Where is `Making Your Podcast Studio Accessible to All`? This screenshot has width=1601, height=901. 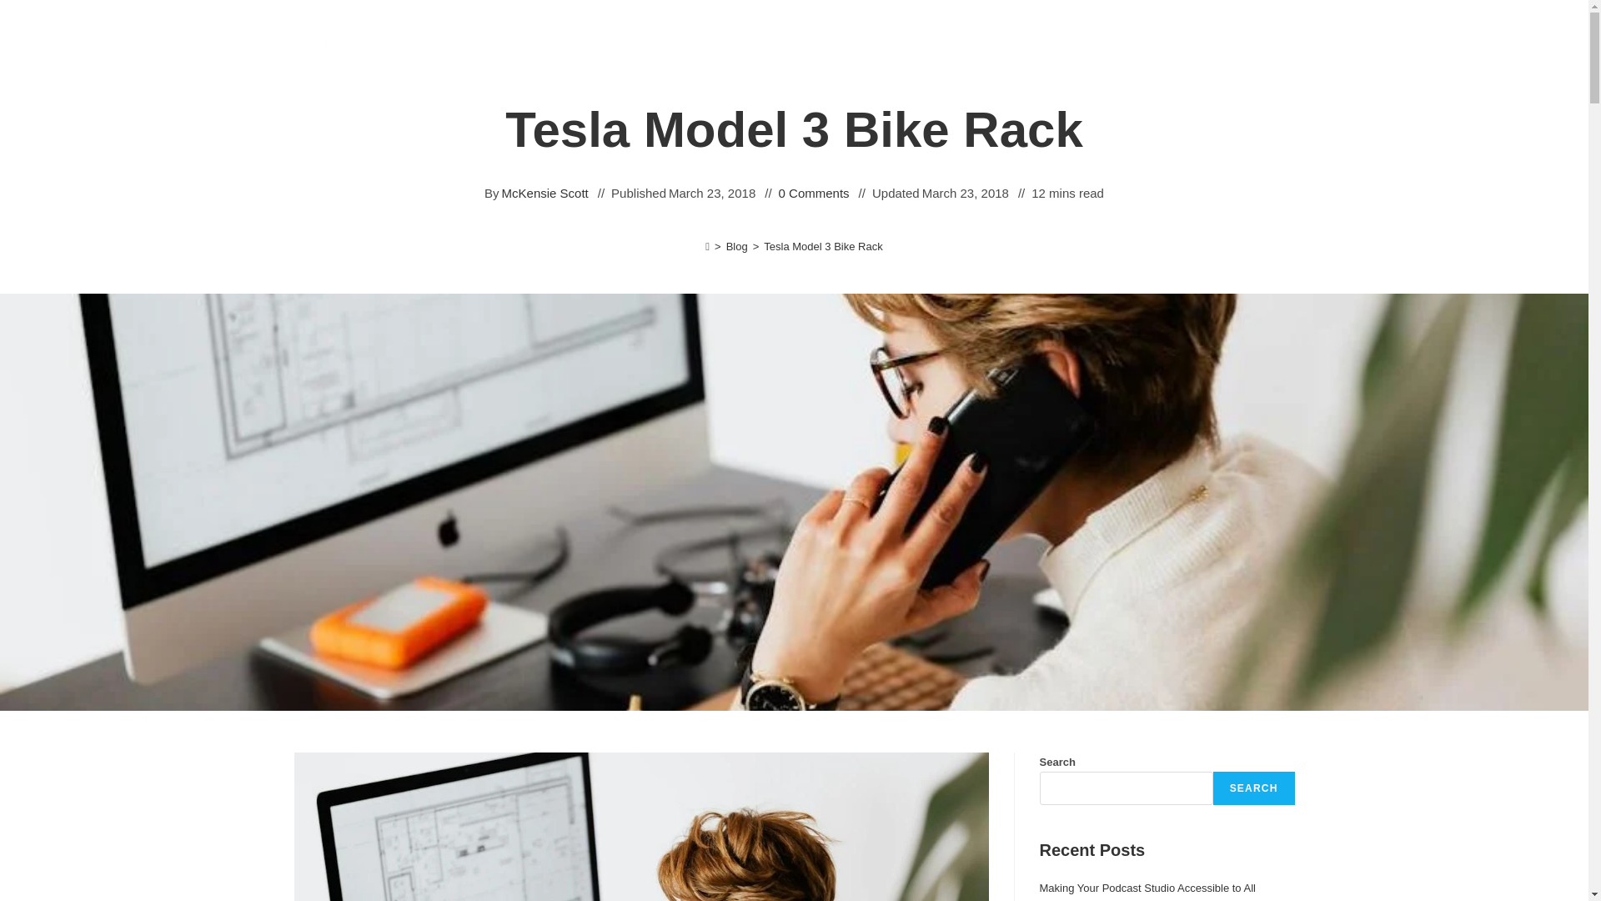 Making Your Podcast Studio Accessible to All is located at coordinates (1147, 888).